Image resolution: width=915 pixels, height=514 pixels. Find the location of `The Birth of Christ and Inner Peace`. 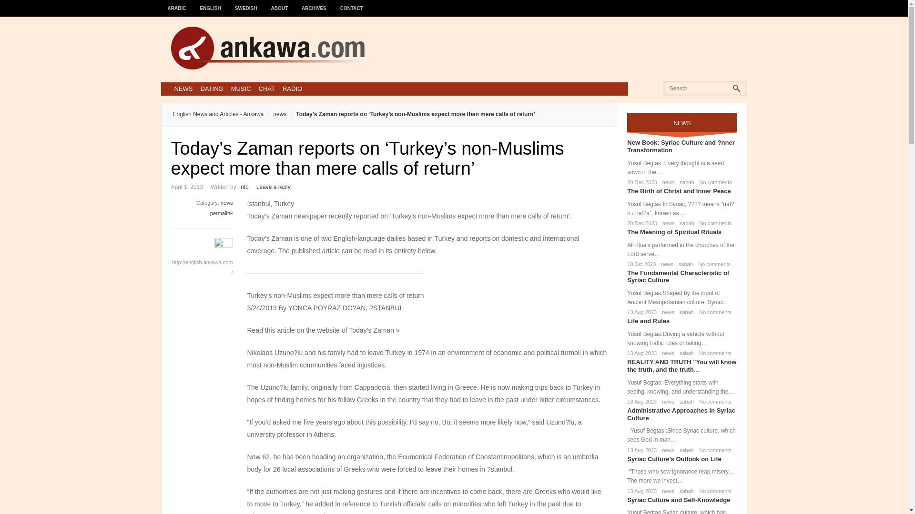

The Birth of Christ and Inner Peace is located at coordinates (679, 191).